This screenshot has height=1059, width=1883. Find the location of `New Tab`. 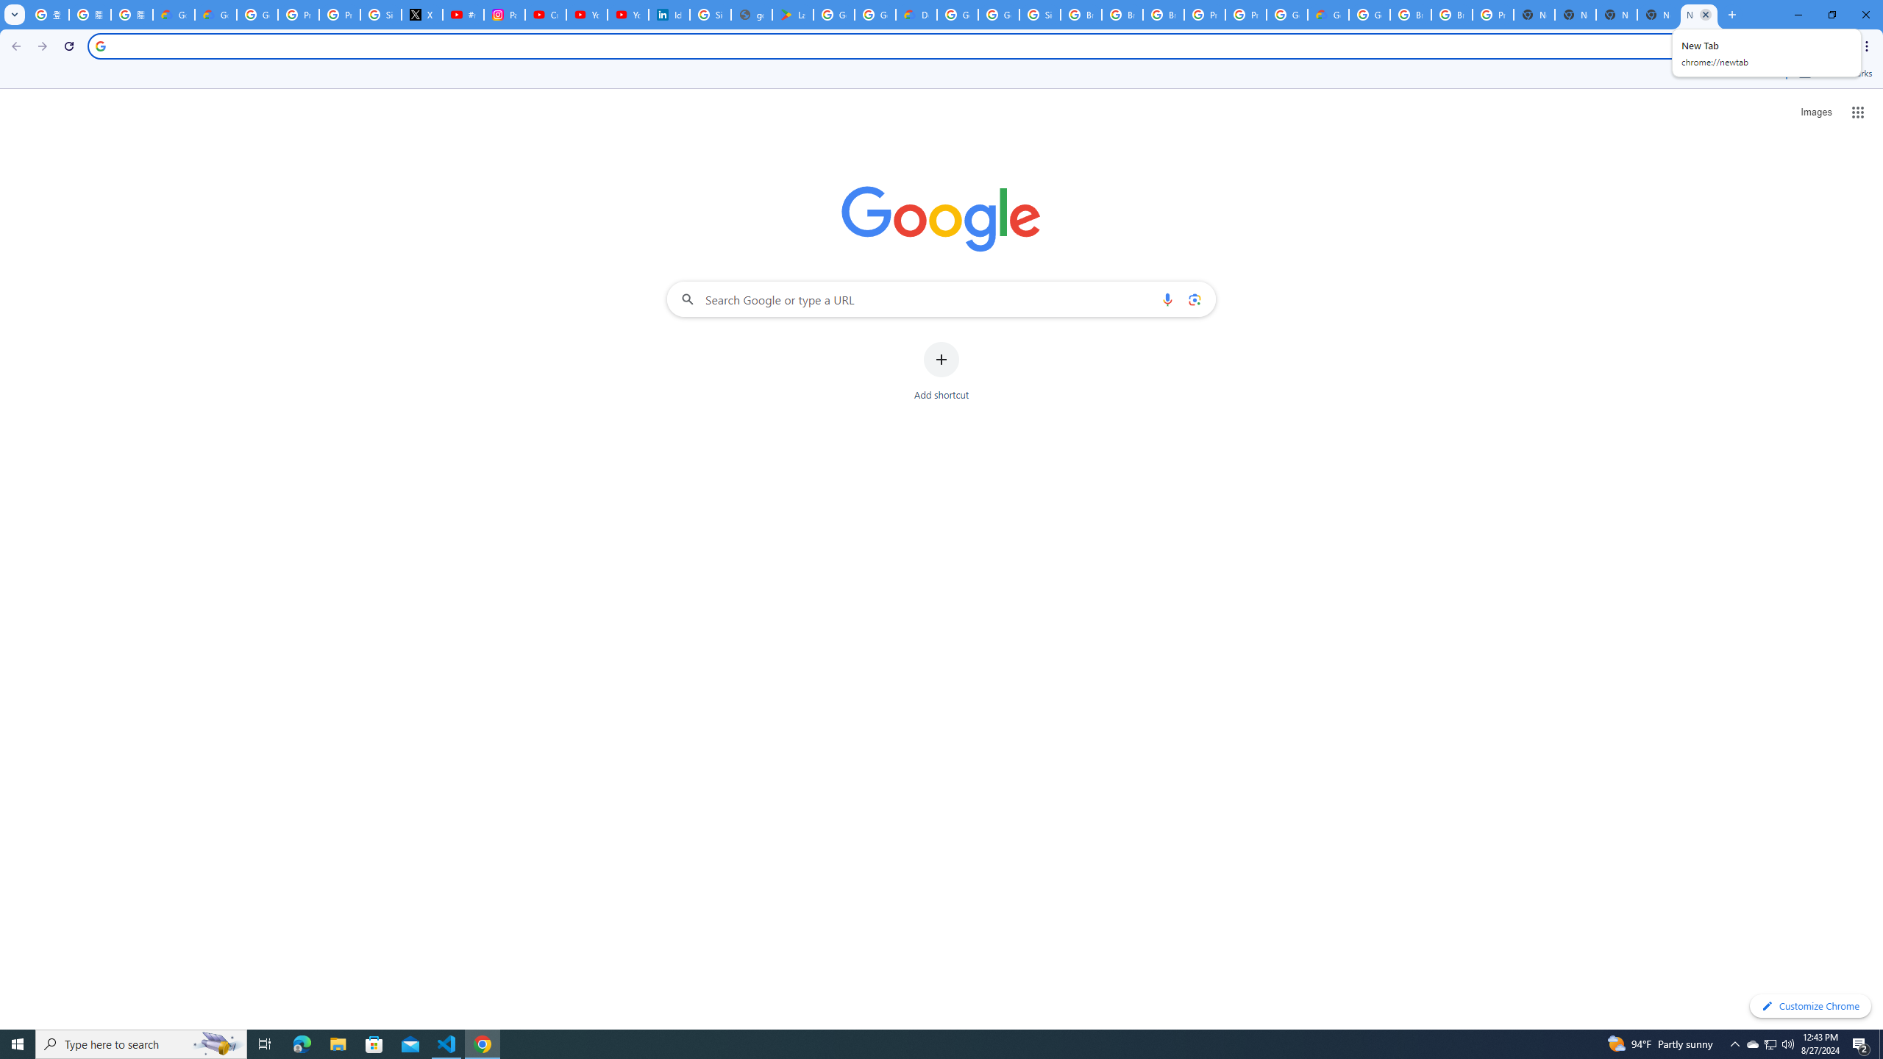

New Tab is located at coordinates (1658, 15).